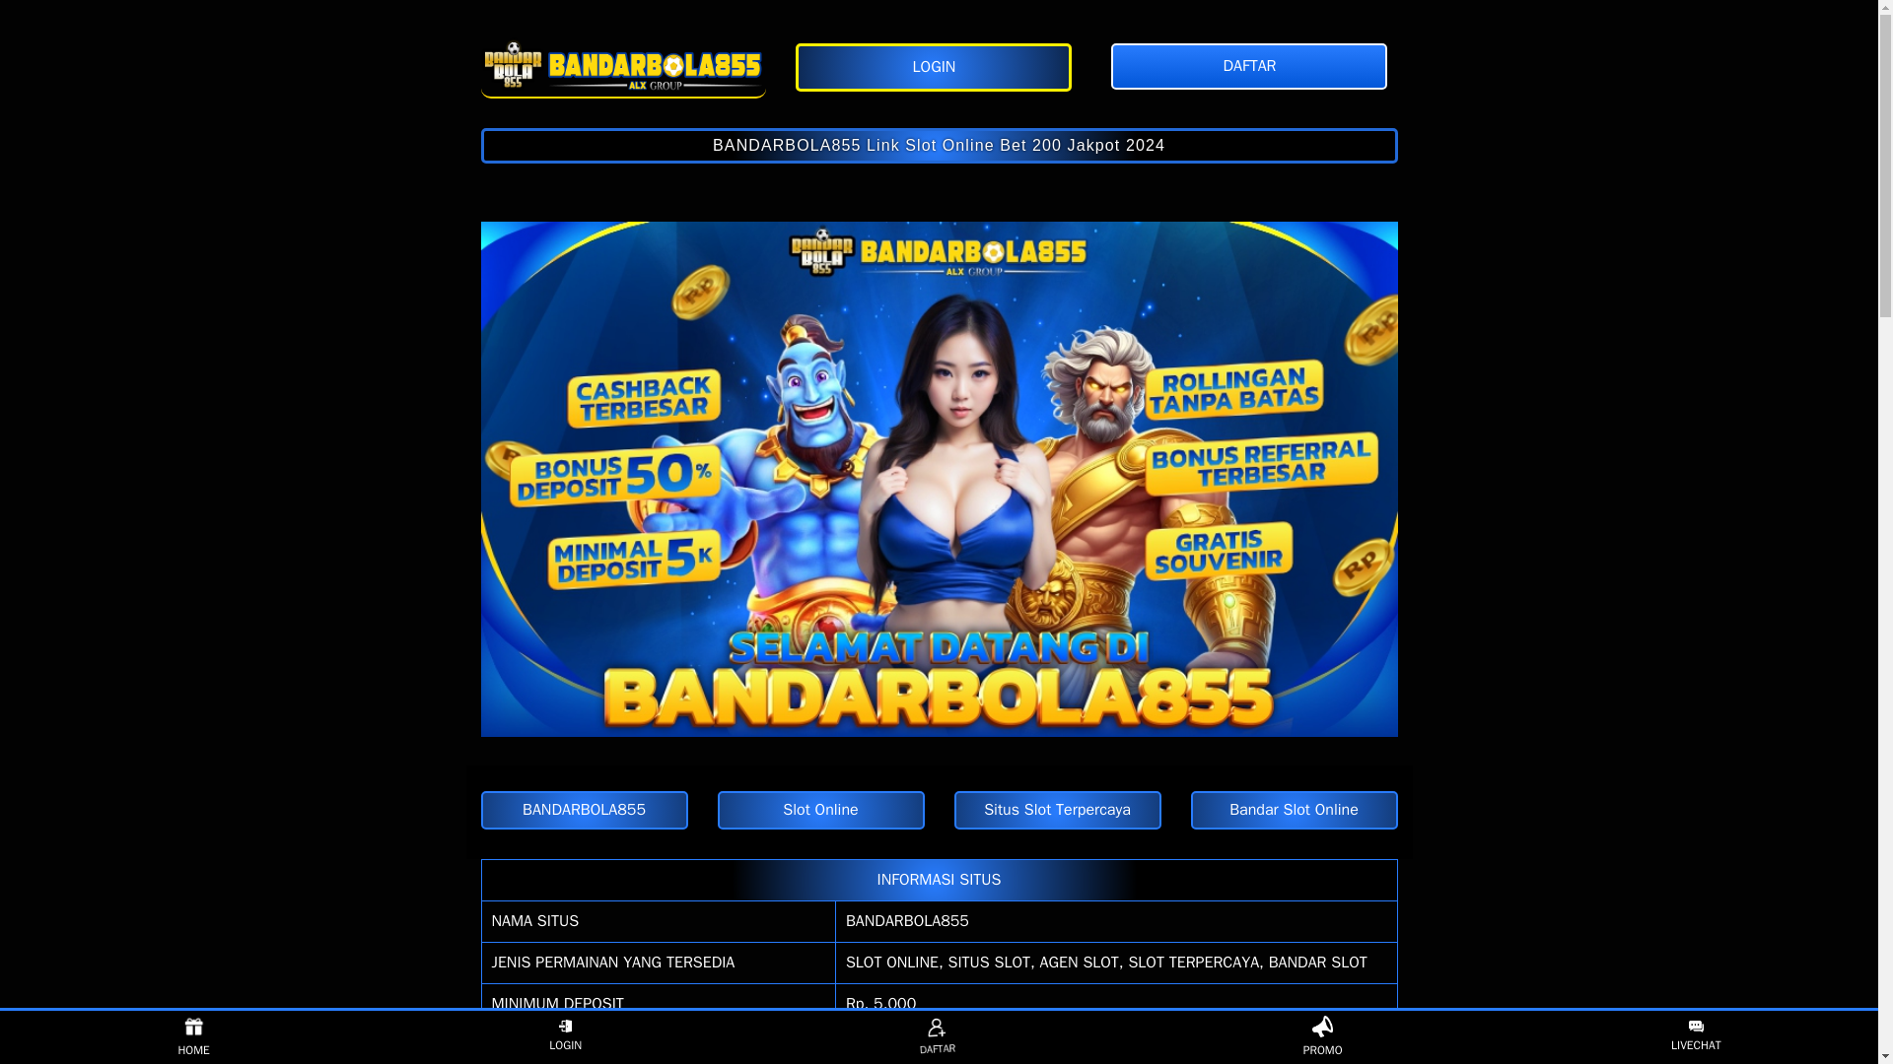  I want to click on Bandar Slot Online, so click(1294, 810).